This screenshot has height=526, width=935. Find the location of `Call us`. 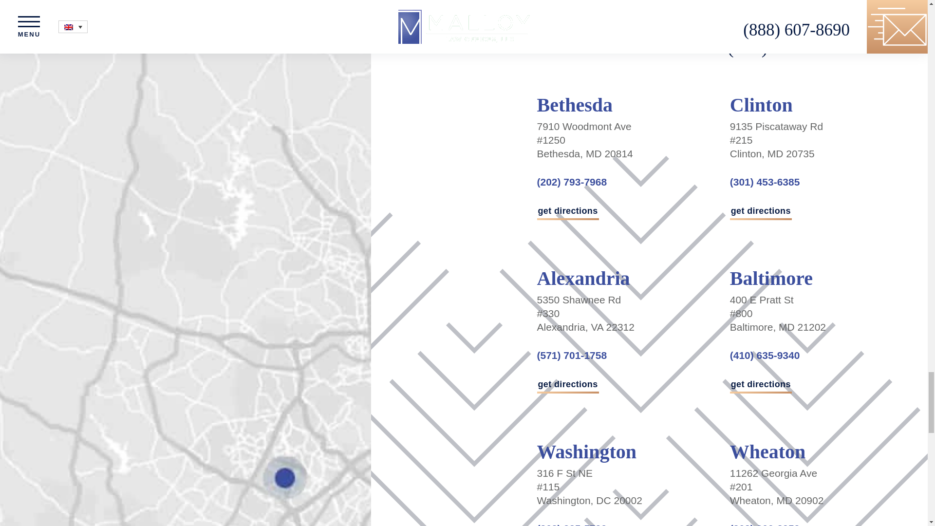

Call us is located at coordinates (572, 181).